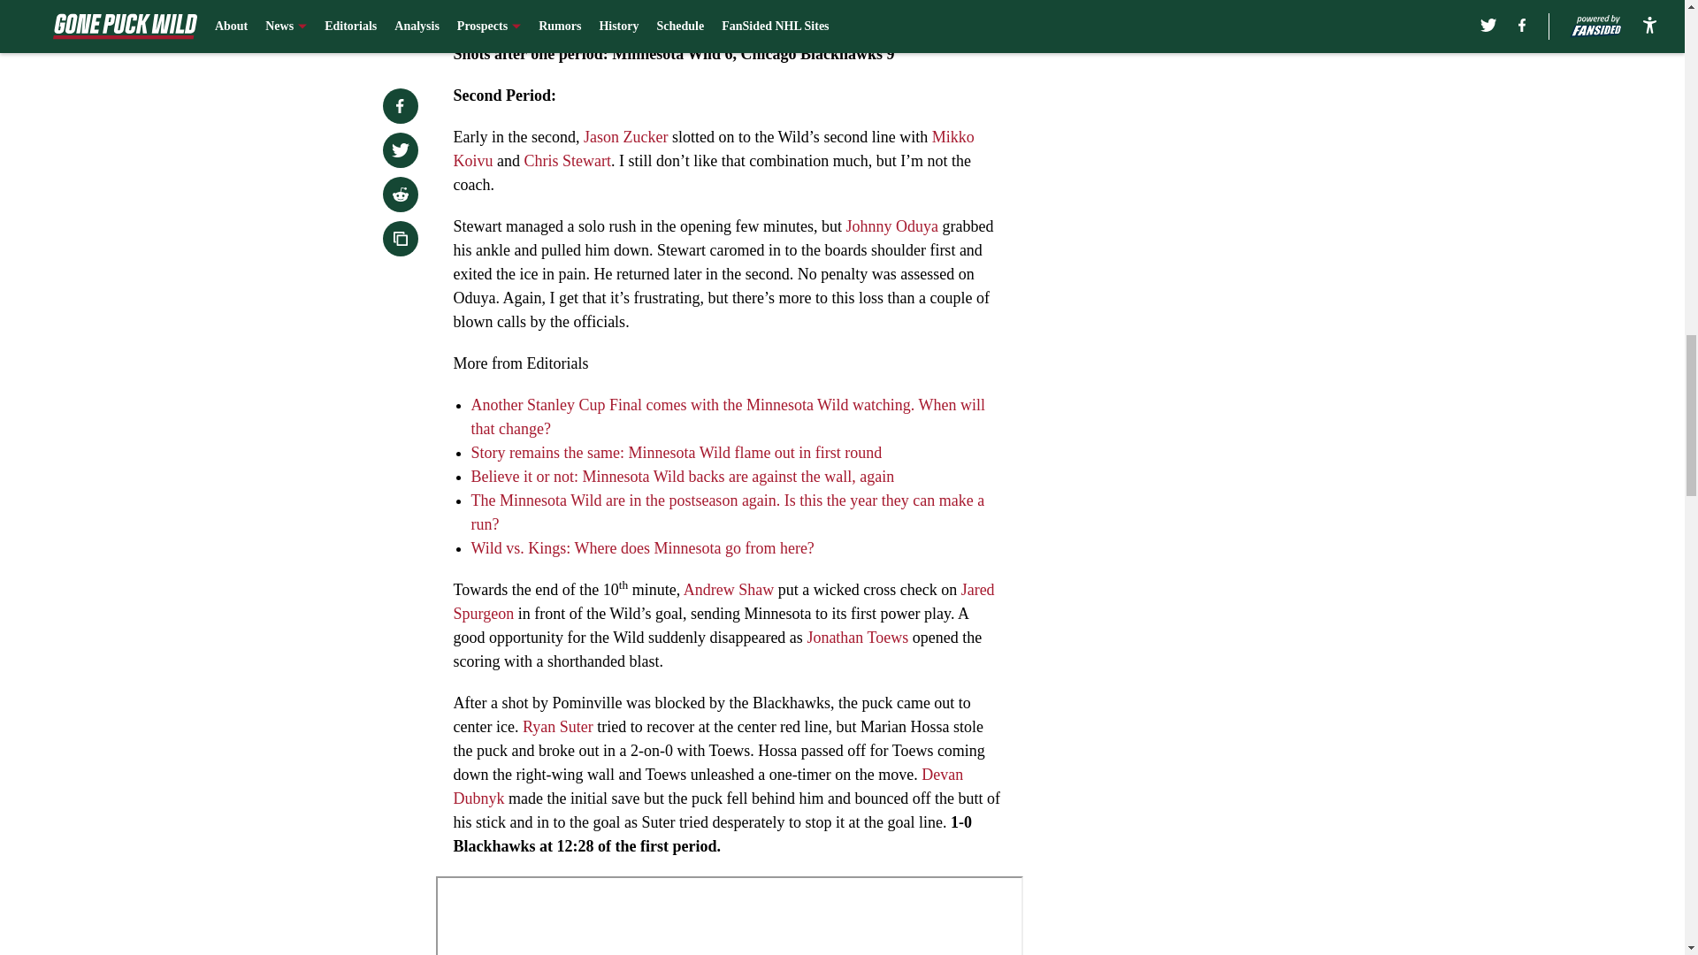 This screenshot has height=955, width=1698. What do you see at coordinates (891, 226) in the screenshot?
I see `Johnny Oduya` at bounding box center [891, 226].